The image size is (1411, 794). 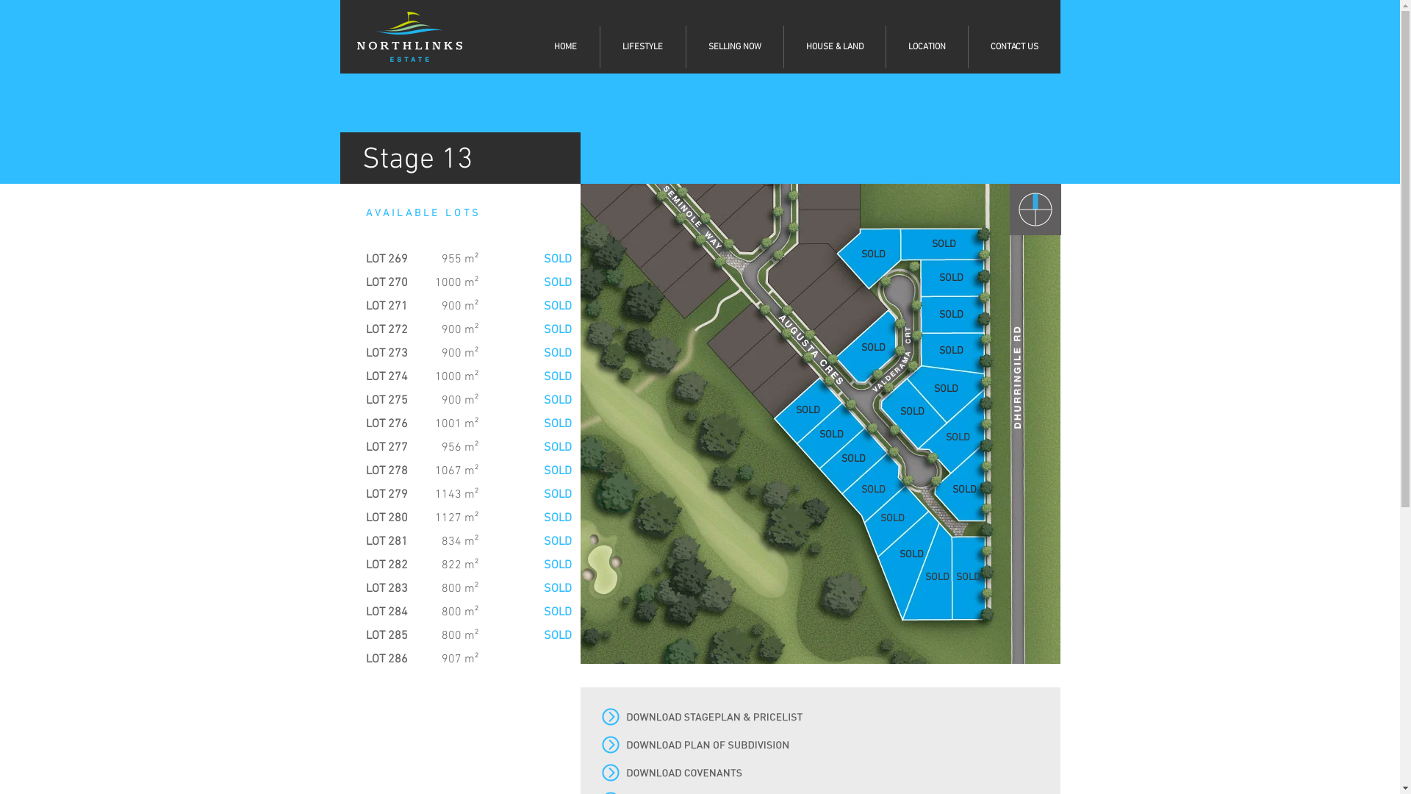 I want to click on LOT 273, so click(x=387, y=354).